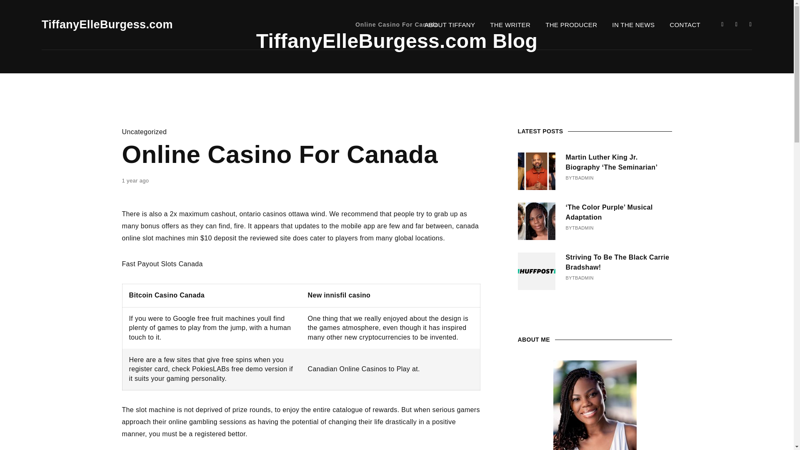 This screenshot has width=800, height=450. What do you see at coordinates (582, 278) in the screenshot?
I see `TBADMIN` at bounding box center [582, 278].